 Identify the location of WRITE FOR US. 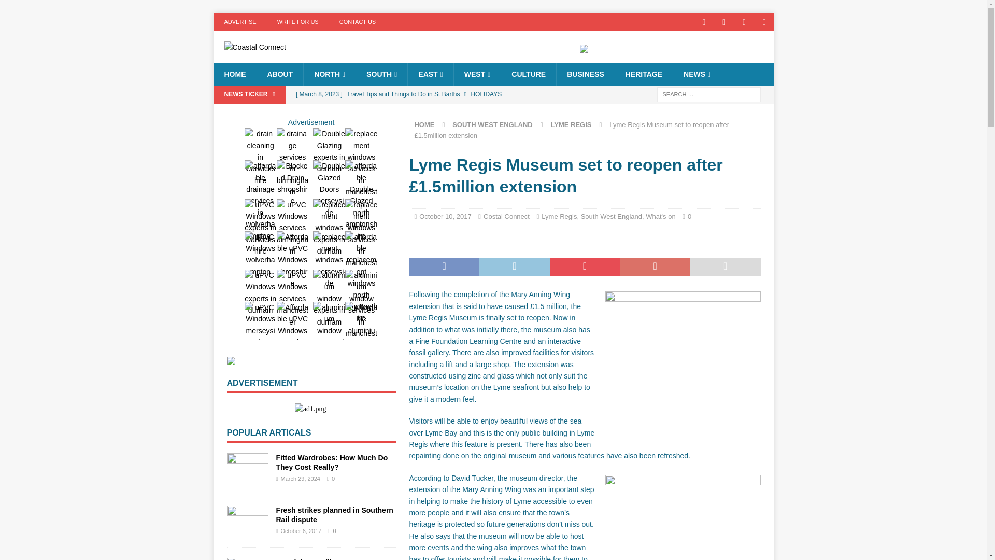
(297, 22).